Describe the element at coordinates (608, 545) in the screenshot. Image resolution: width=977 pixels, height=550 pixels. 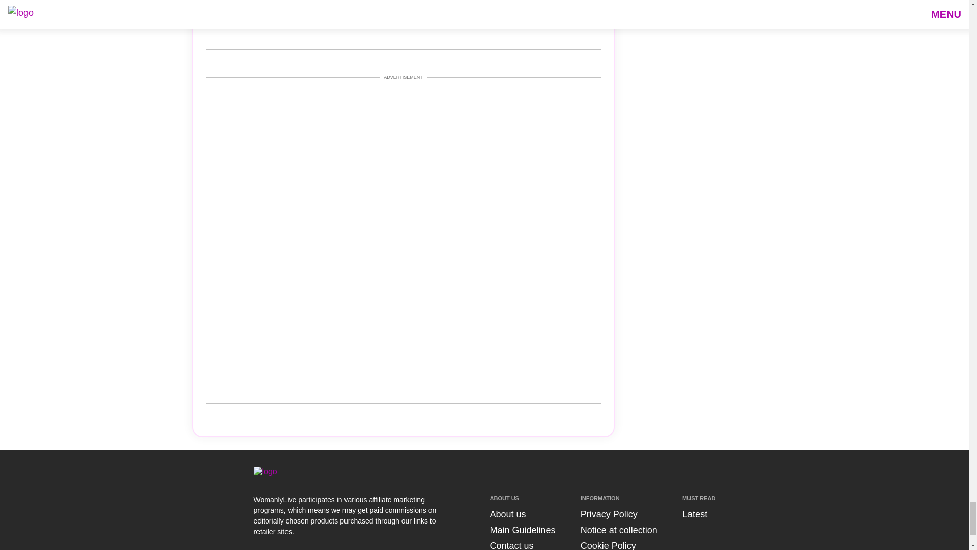
I see `Cookie Policy` at that location.